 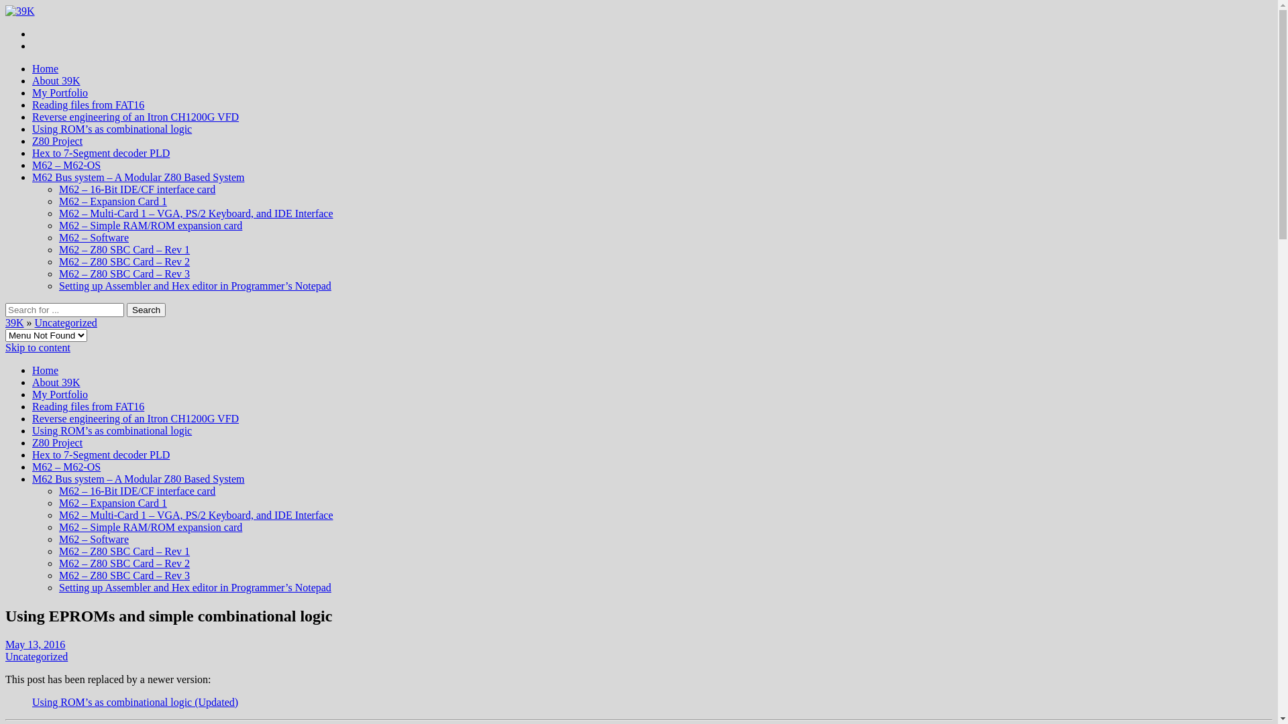 What do you see at coordinates (15, 323) in the screenshot?
I see `39K` at bounding box center [15, 323].